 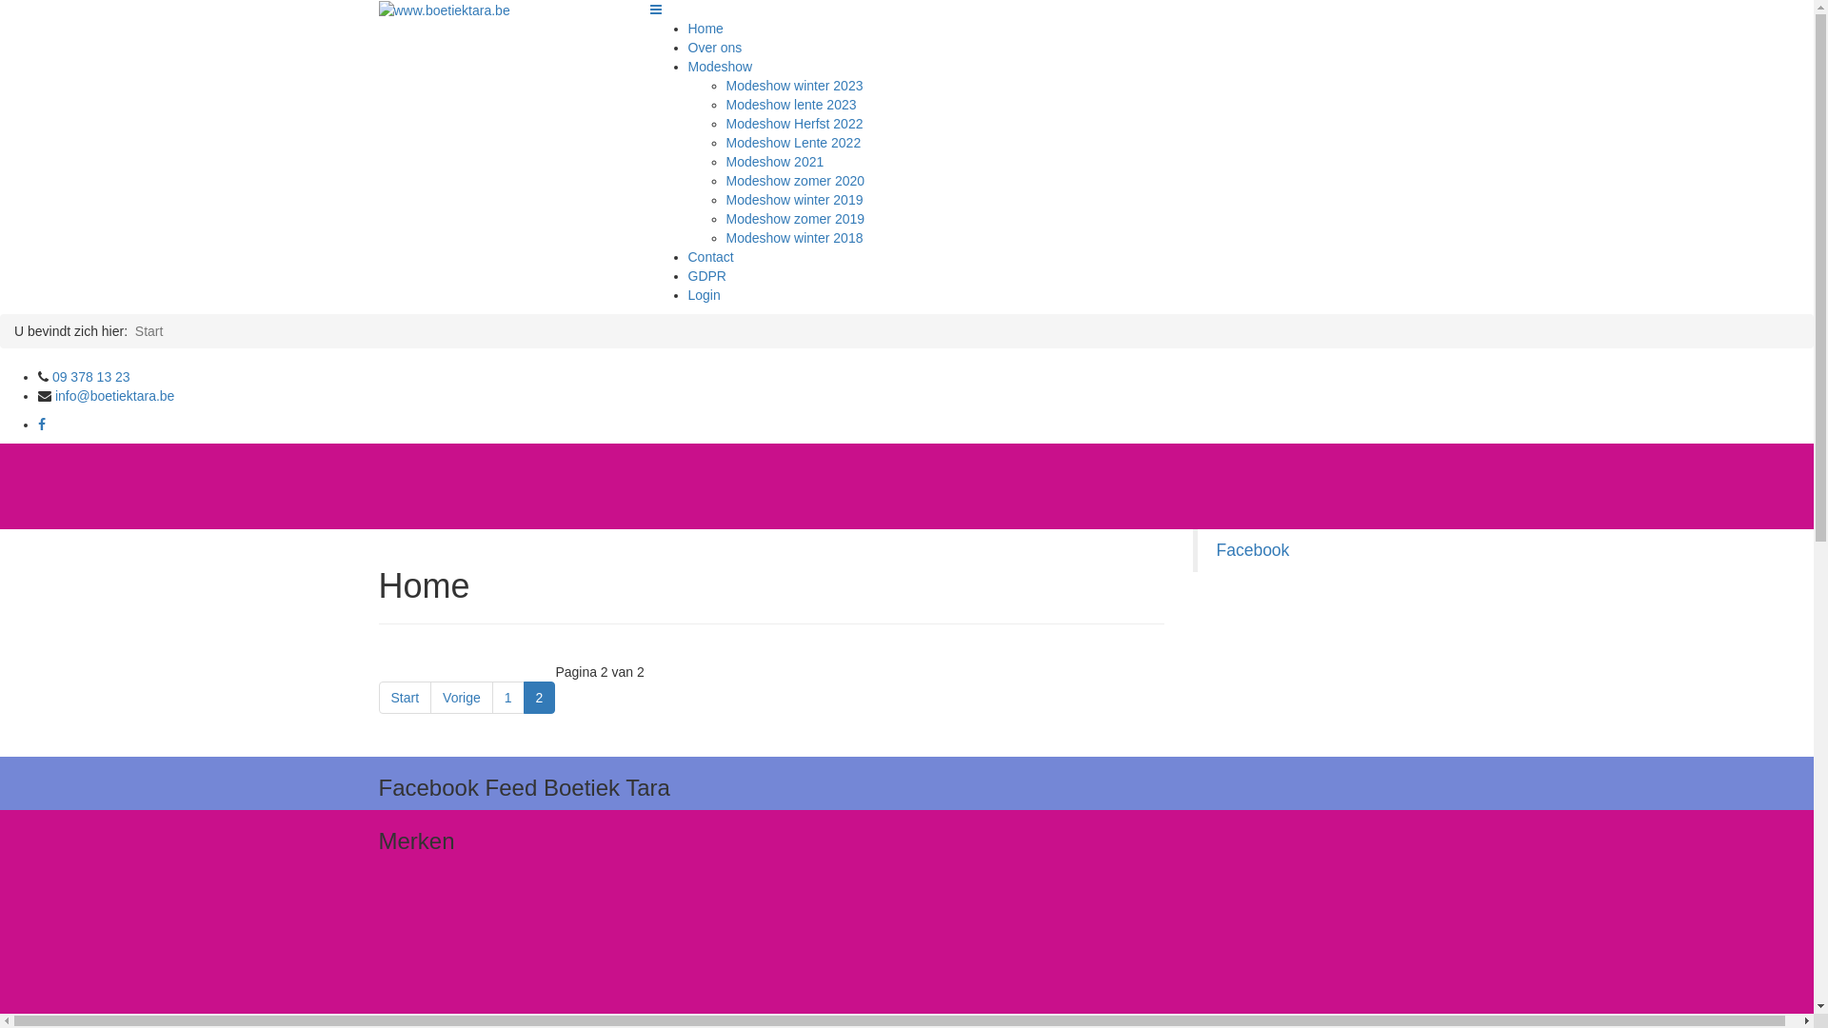 I want to click on Vorige, so click(x=462, y=698).